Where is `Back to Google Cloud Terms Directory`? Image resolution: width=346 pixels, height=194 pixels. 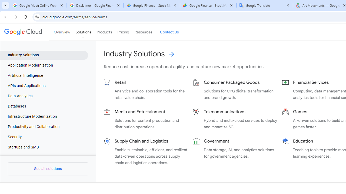
Back to Google Cloud Terms Directory is located at coordinates (258, 61).